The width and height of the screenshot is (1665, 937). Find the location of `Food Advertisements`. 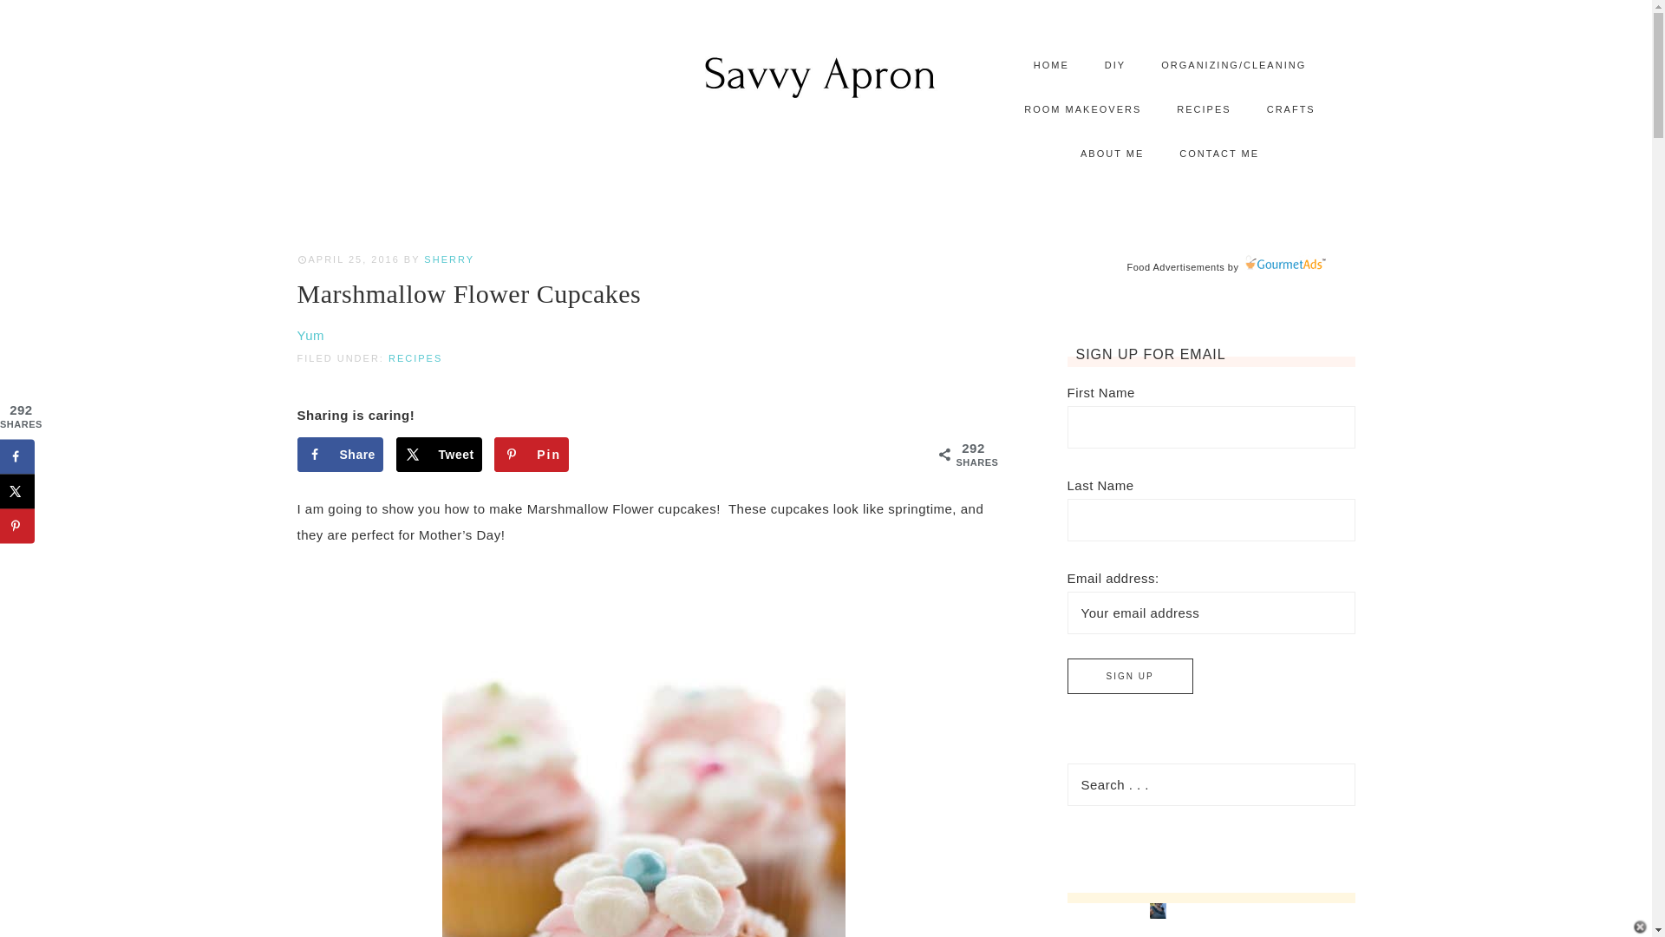

Food Advertisements is located at coordinates (1175, 267).